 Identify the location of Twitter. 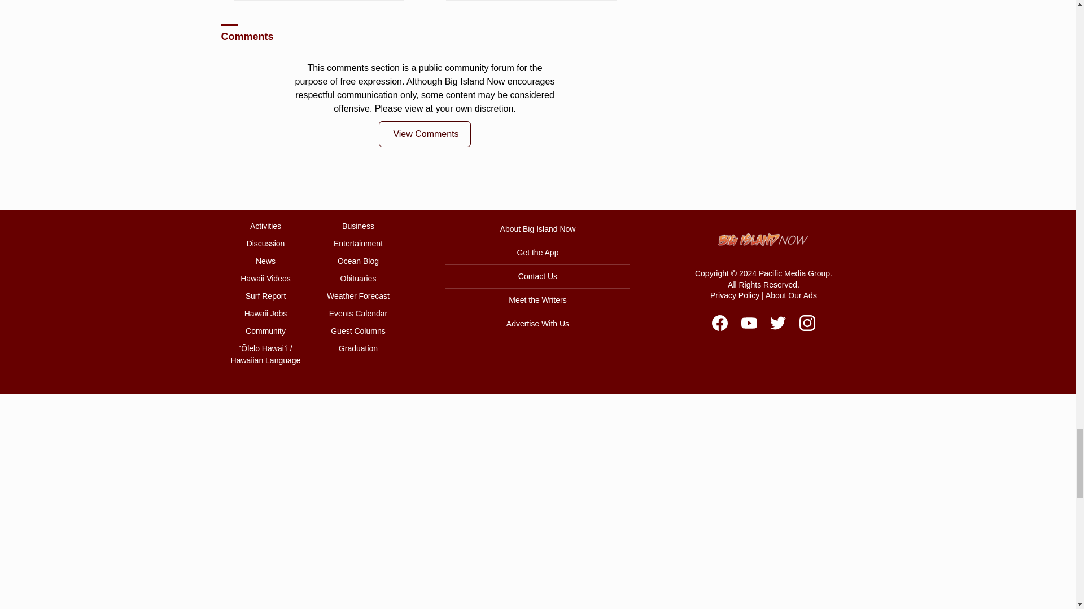
(778, 323).